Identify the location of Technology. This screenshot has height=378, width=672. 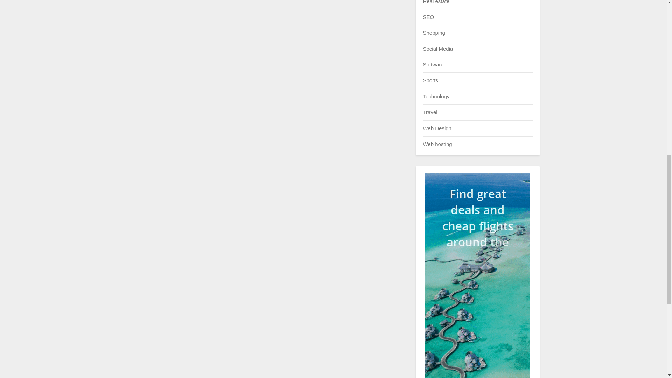
(436, 96).